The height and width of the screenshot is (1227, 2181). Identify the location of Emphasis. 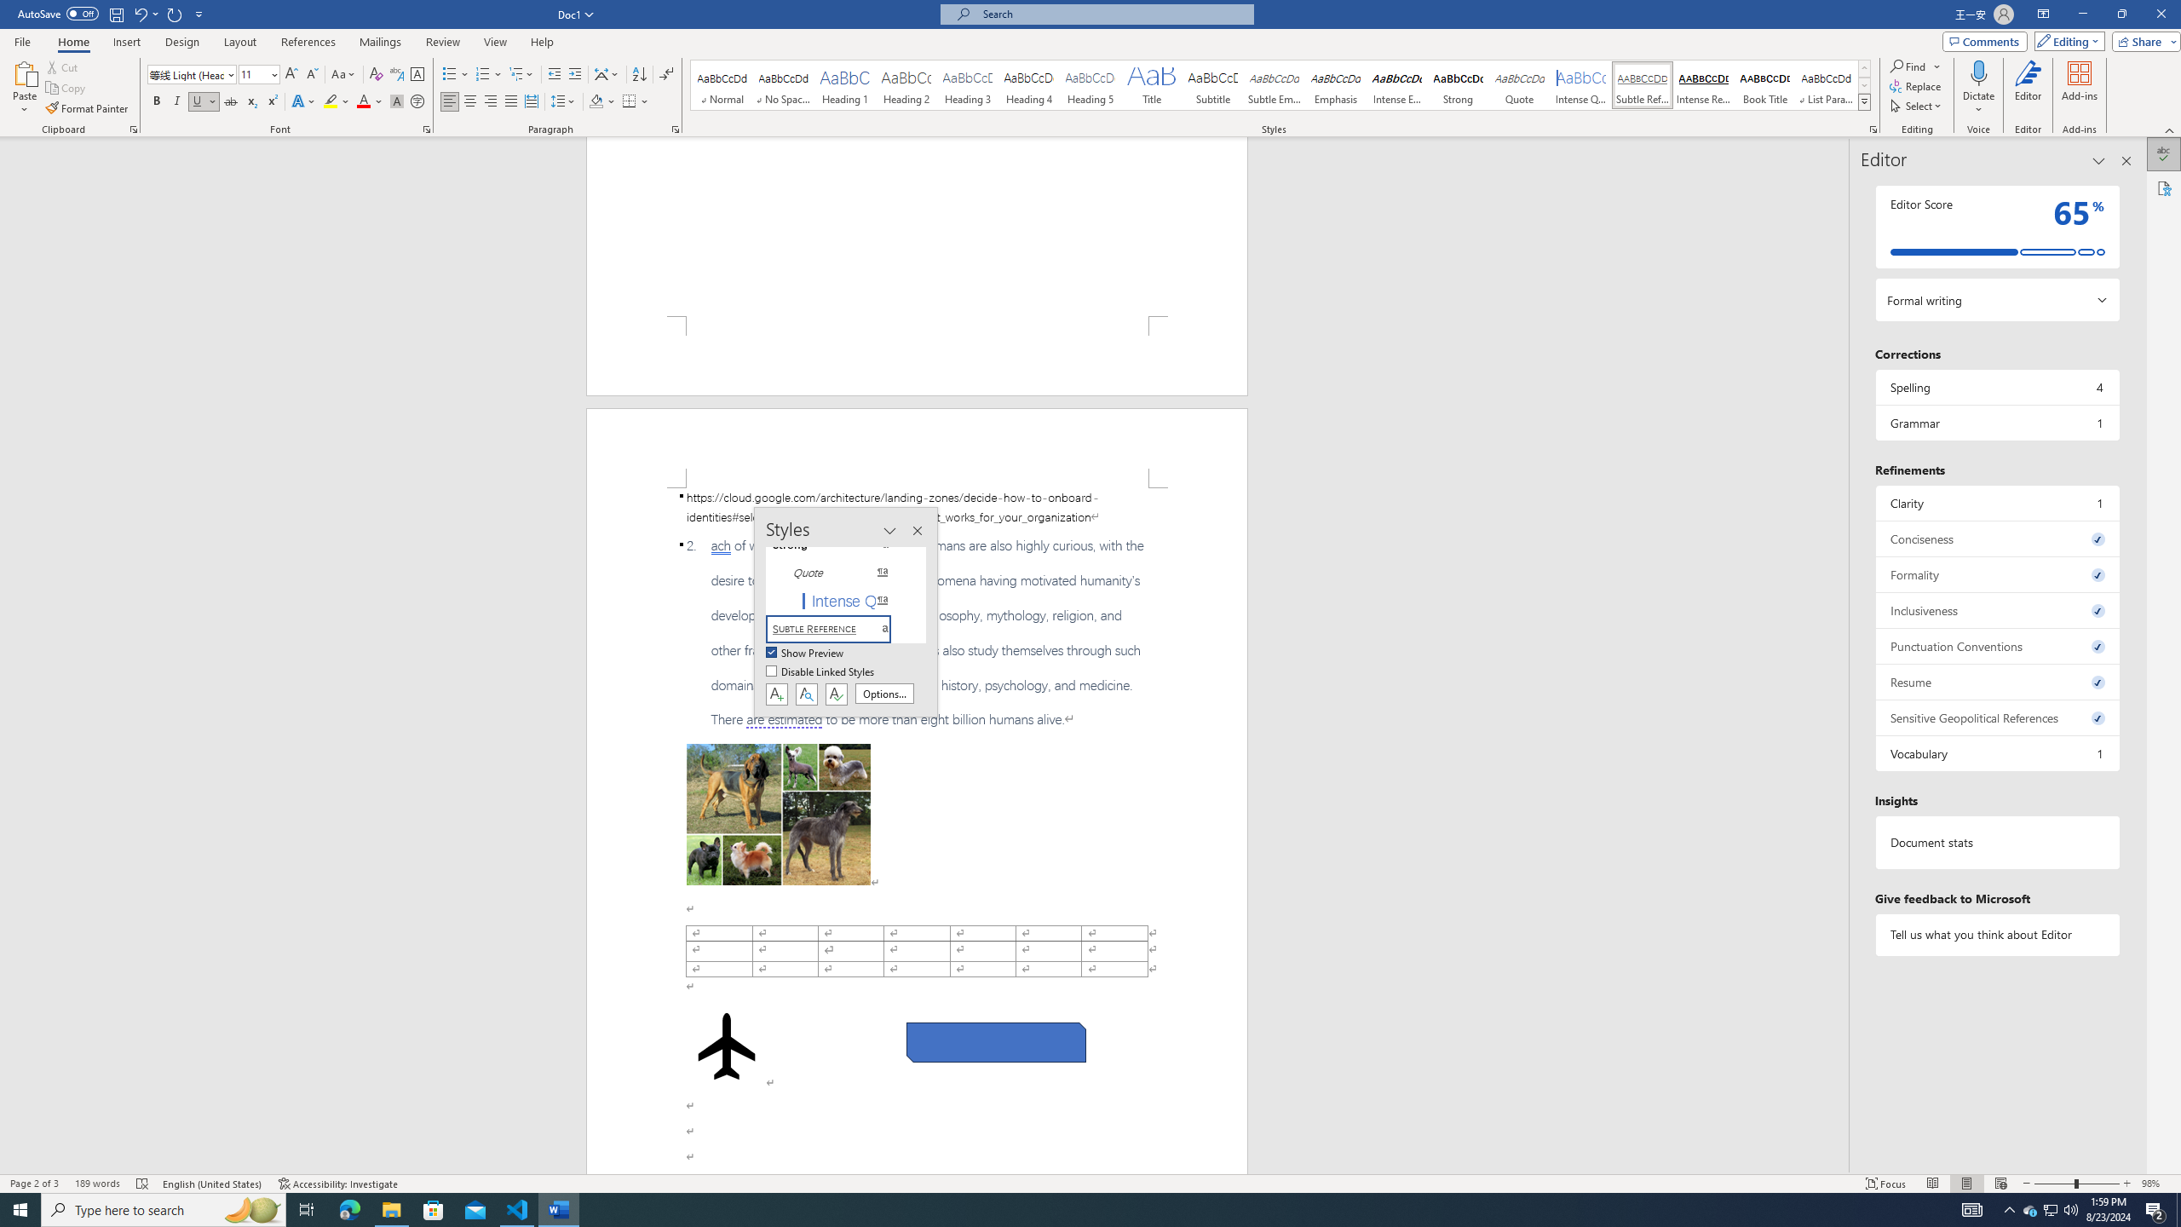
(1336, 85).